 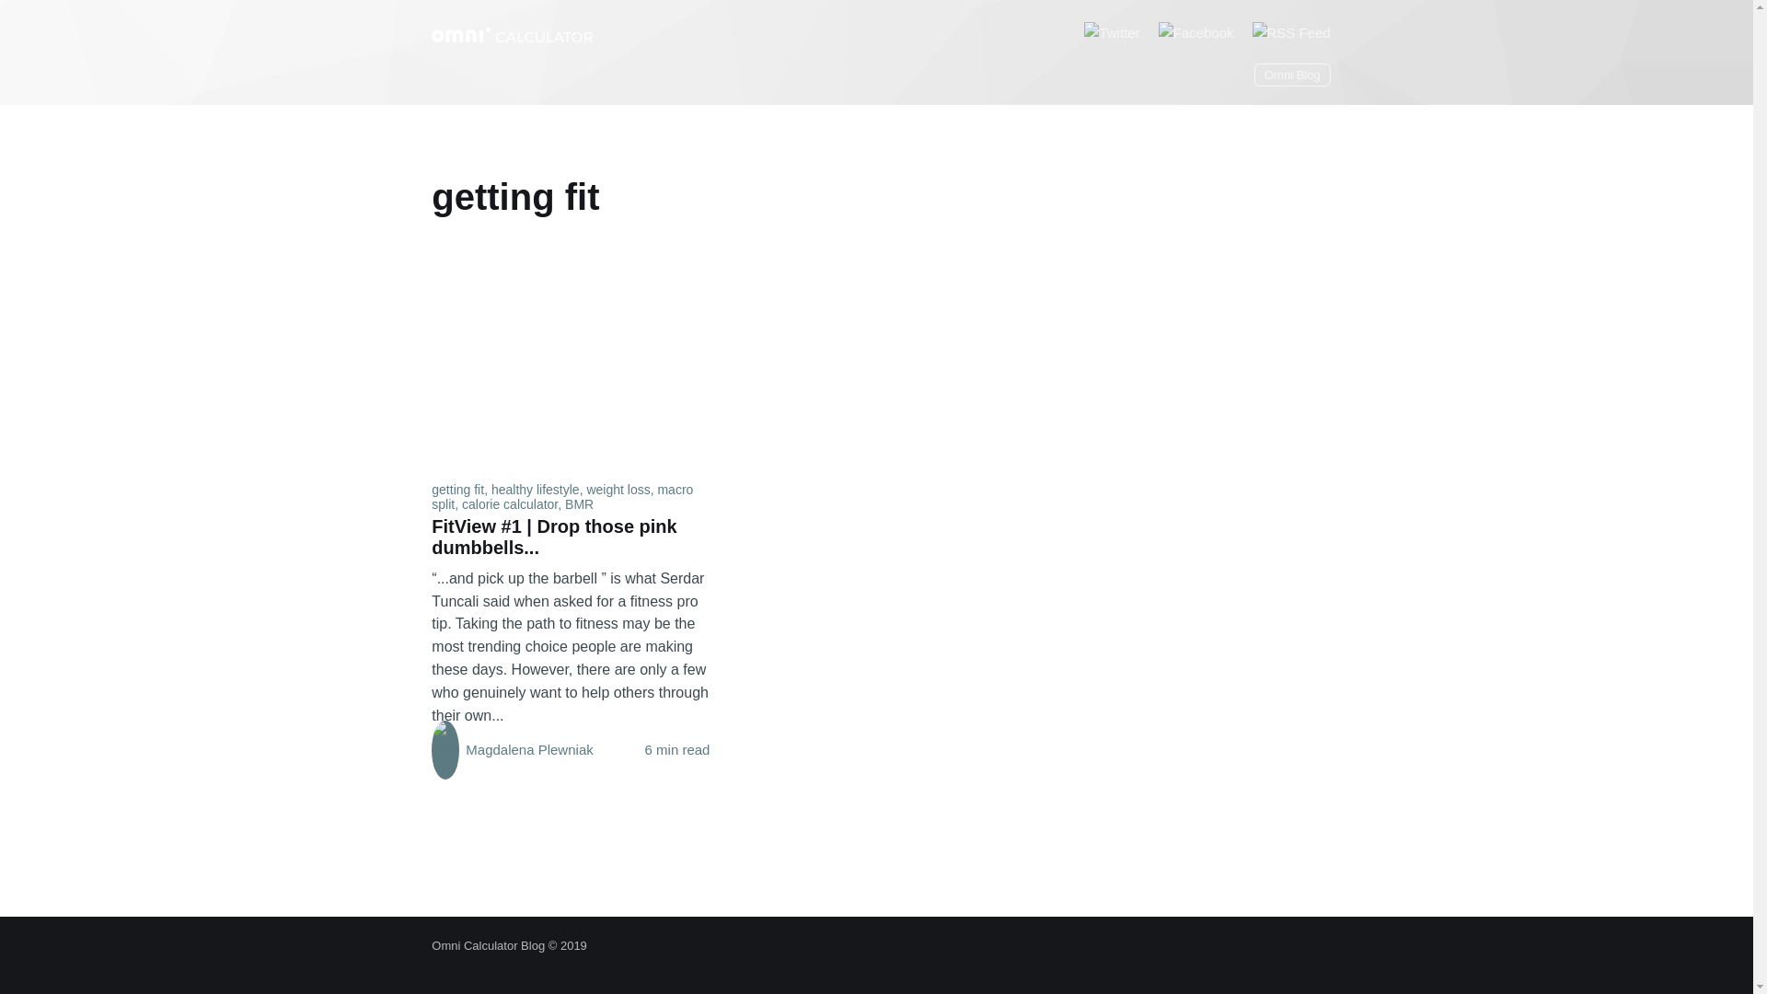 I want to click on Omni Calculator Blog, so click(x=488, y=944).